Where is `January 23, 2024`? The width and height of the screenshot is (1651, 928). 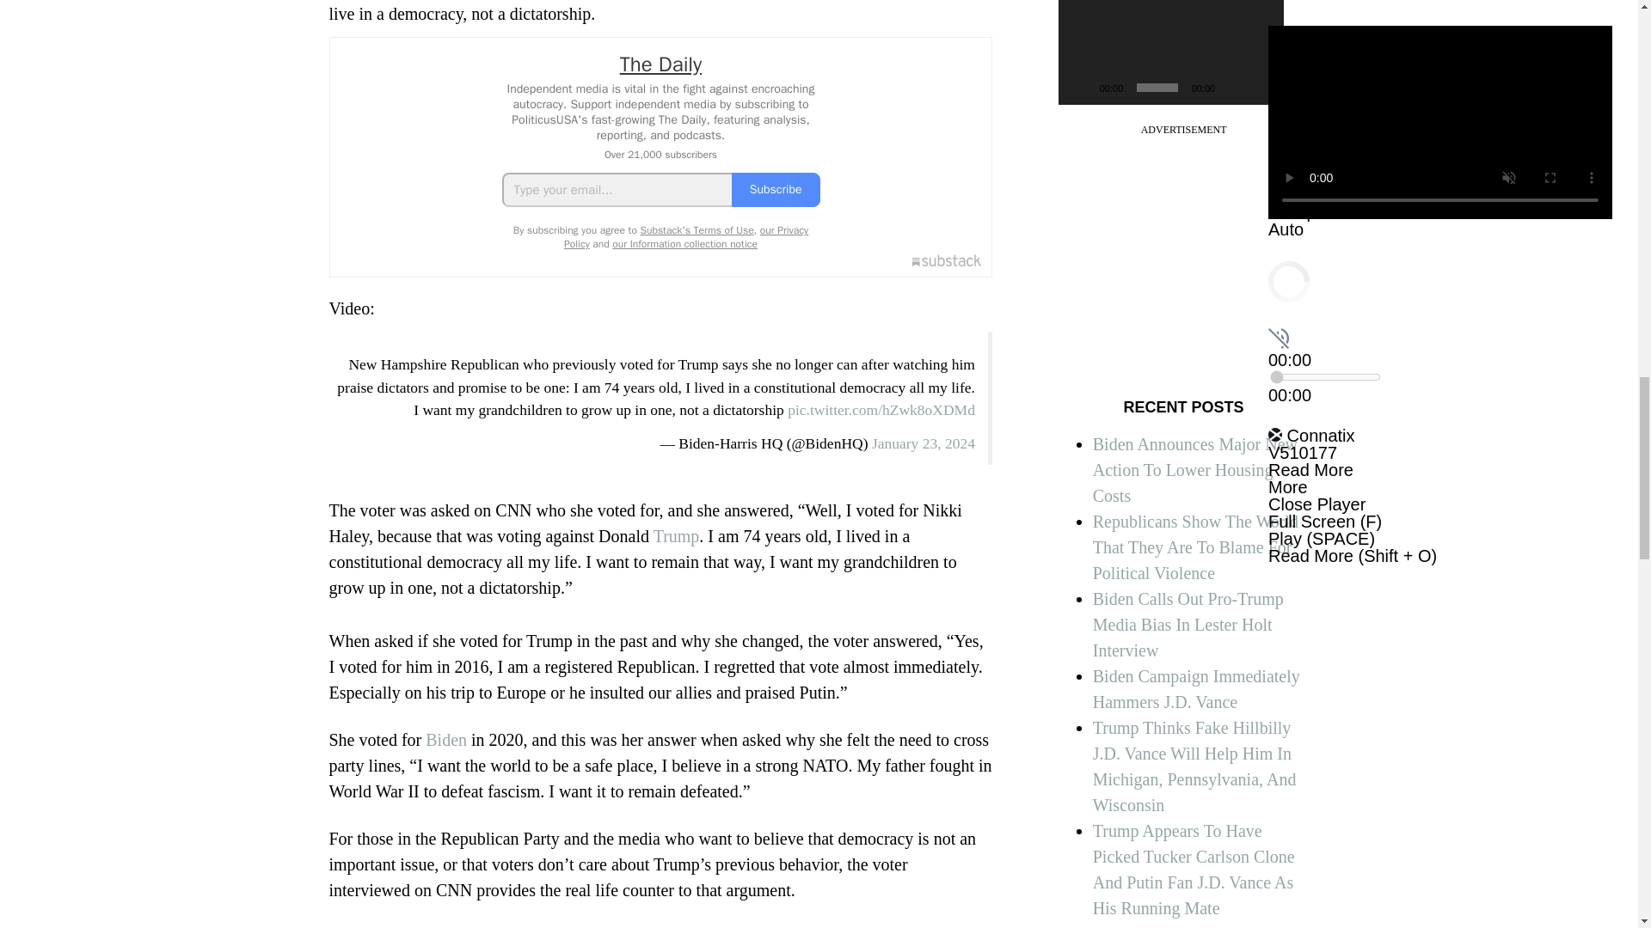
January 23, 2024 is located at coordinates (924, 443).